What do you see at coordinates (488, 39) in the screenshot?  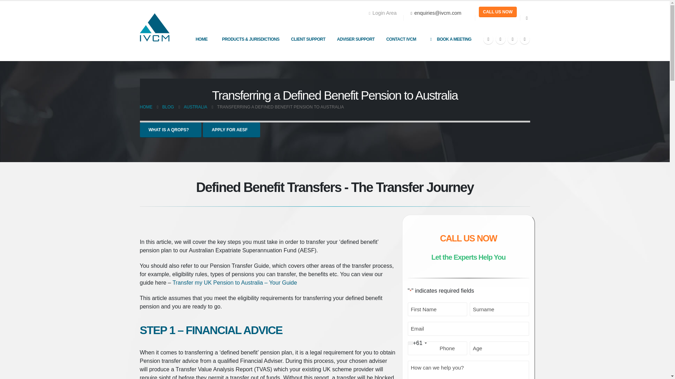 I see `Facebook` at bounding box center [488, 39].